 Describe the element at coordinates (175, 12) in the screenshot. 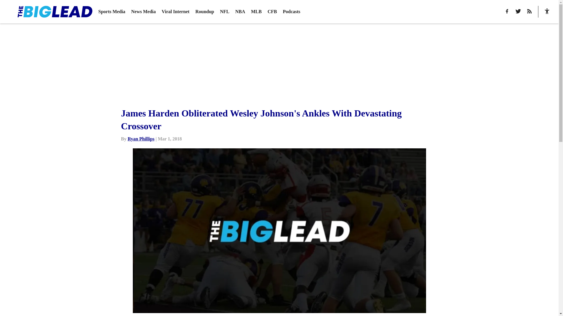

I see `Viral Internet` at that location.